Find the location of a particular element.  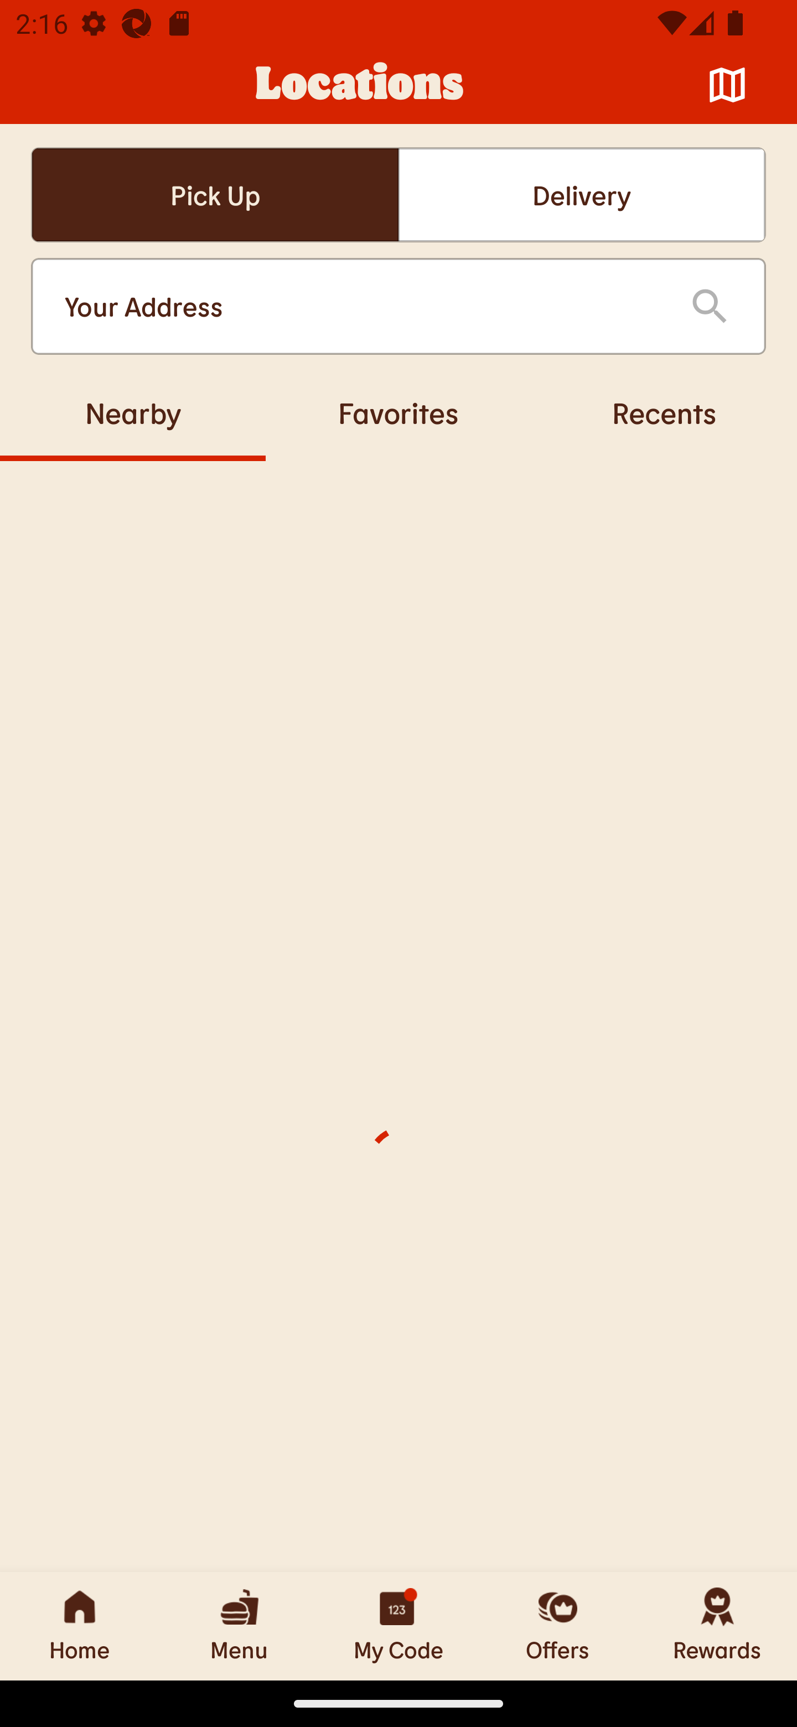

Recents is located at coordinates (664, 412).